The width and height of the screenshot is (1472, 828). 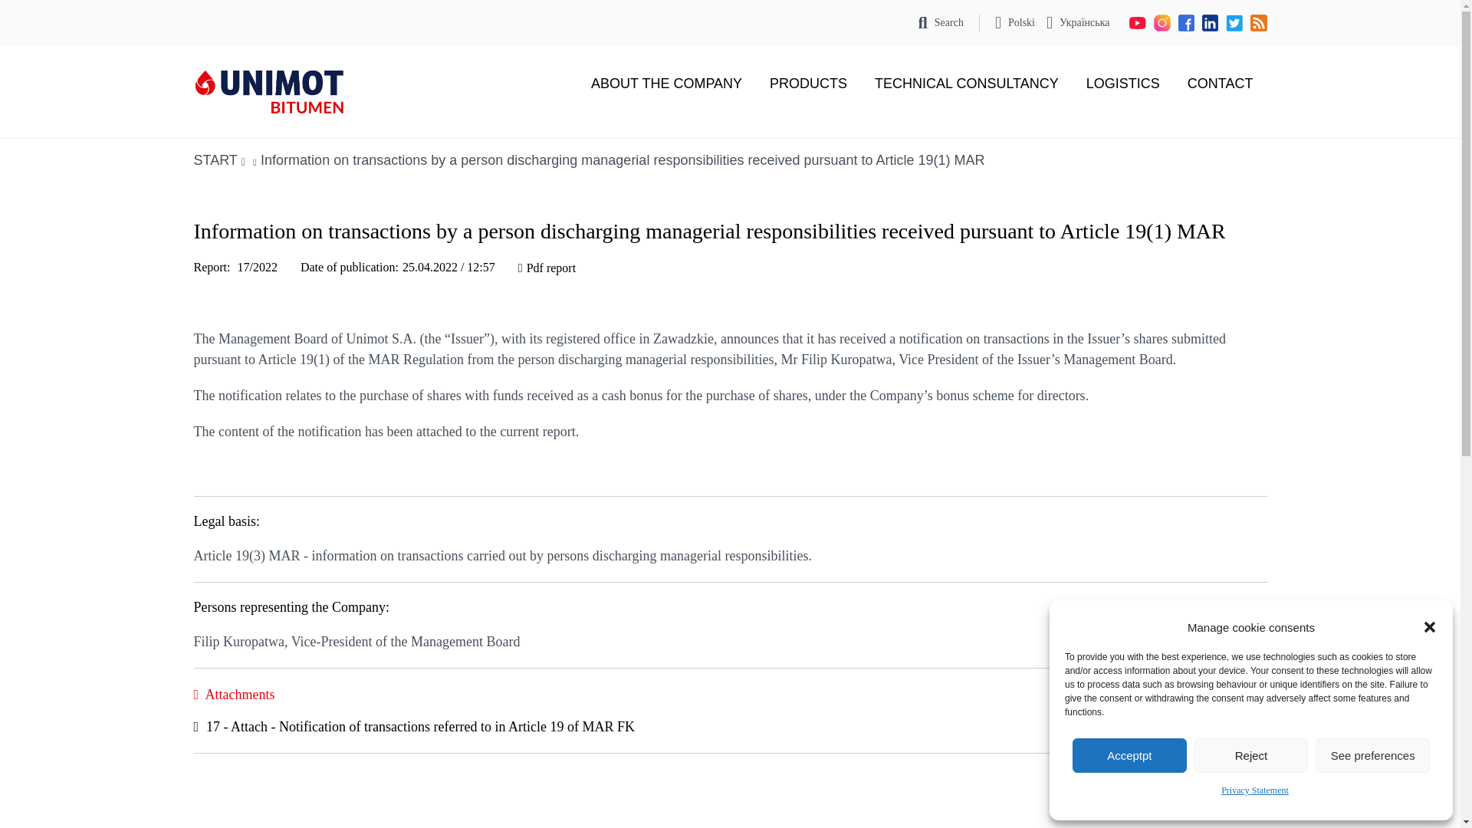 I want to click on Reject, so click(x=1251, y=755).